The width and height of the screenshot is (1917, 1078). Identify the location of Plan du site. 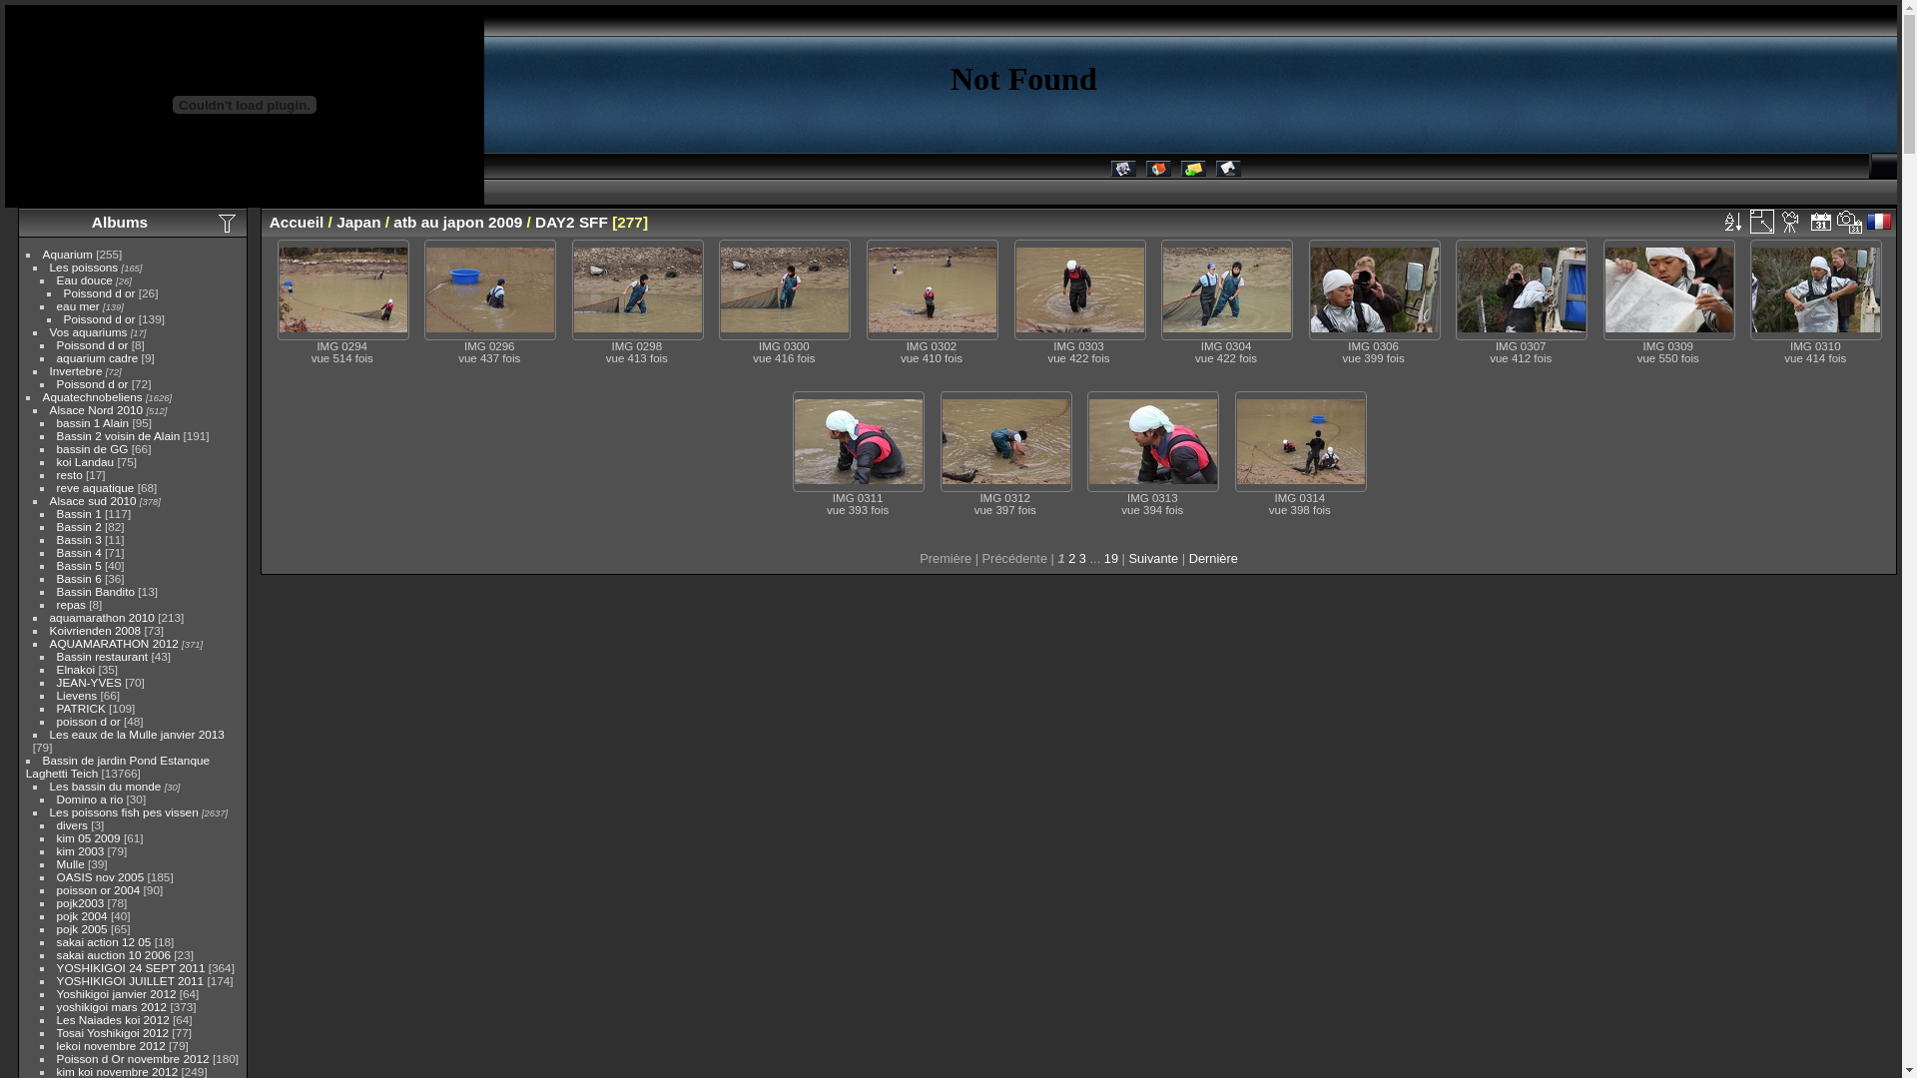
(1228, 172).